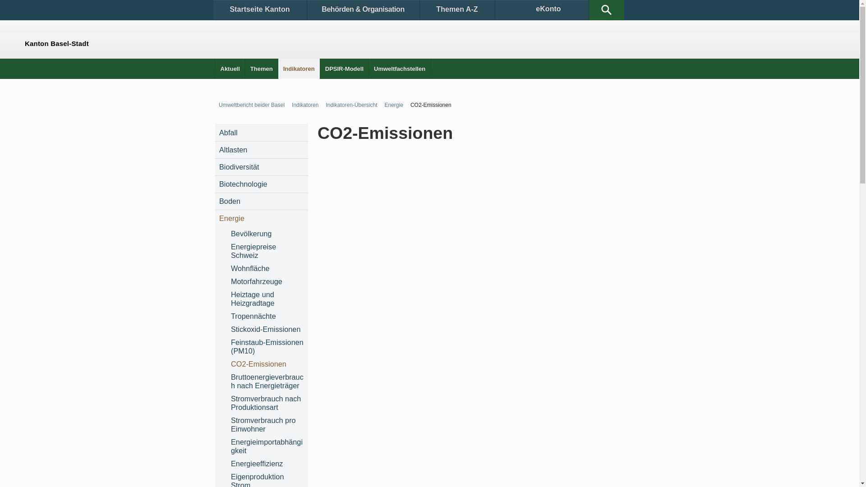 The height and width of the screenshot is (487, 866). What do you see at coordinates (260, 10) in the screenshot?
I see `Startseite Kanton` at bounding box center [260, 10].